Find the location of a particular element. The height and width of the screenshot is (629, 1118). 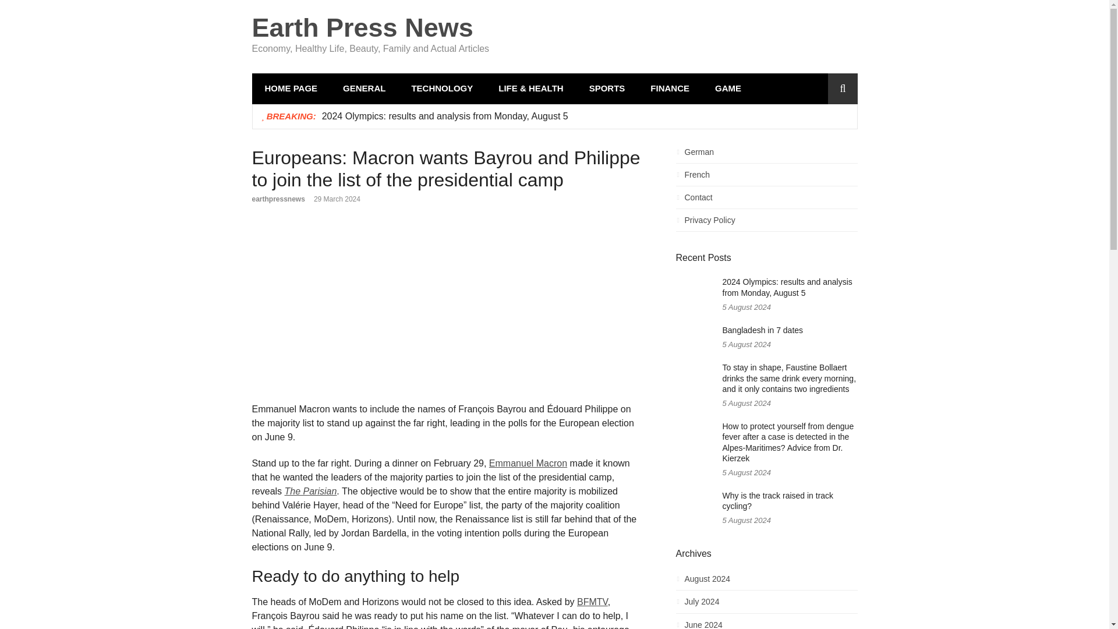

BFMTV is located at coordinates (592, 602).